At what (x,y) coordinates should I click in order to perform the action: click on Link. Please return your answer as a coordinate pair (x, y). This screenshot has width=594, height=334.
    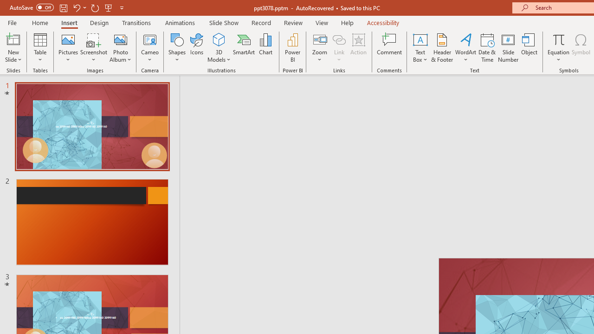
    Looking at the image, I should click on (339, 39).